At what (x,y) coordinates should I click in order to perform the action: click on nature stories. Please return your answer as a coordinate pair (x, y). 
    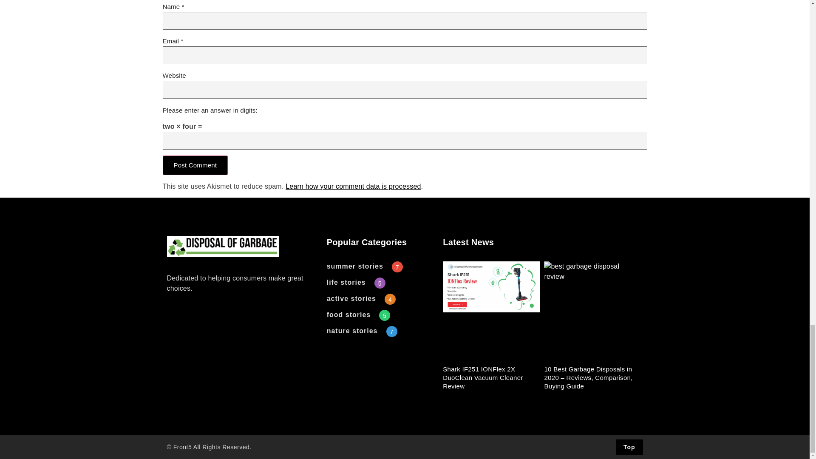
    Looking at the image, I should click on (352, 331).